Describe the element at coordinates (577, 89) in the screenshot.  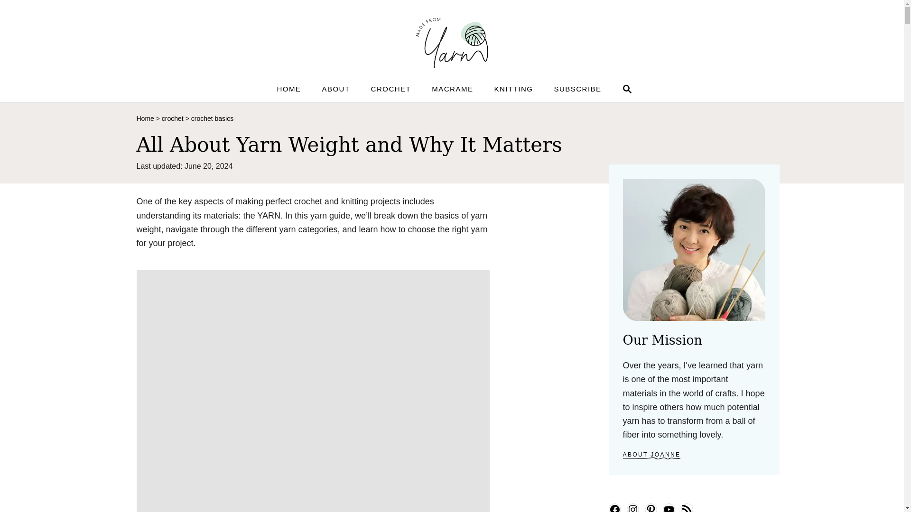
I see `SUBSCRIBE` at that location.